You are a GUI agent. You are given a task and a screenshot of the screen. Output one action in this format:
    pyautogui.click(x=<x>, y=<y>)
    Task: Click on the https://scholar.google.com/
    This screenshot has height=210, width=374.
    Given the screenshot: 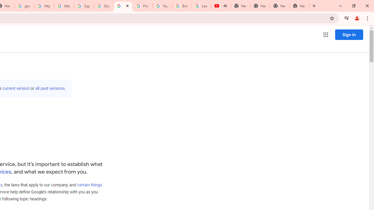 What is the action you would take?
    pyautogui.click(x=44, y=6)
    